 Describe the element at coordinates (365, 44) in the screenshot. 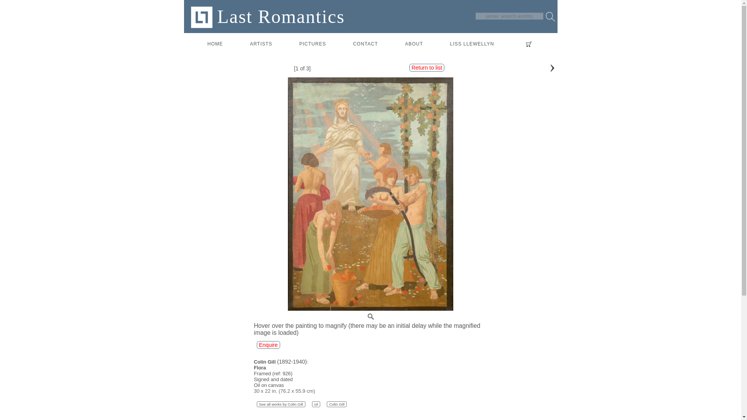

I see `CONTACT` at that location.